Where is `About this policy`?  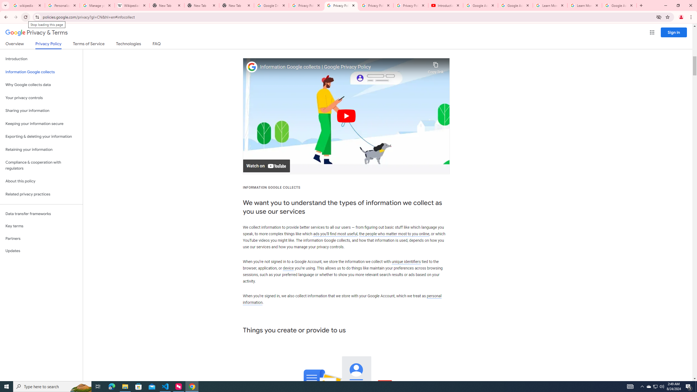
About this policy is located at coordinates (41, 181).